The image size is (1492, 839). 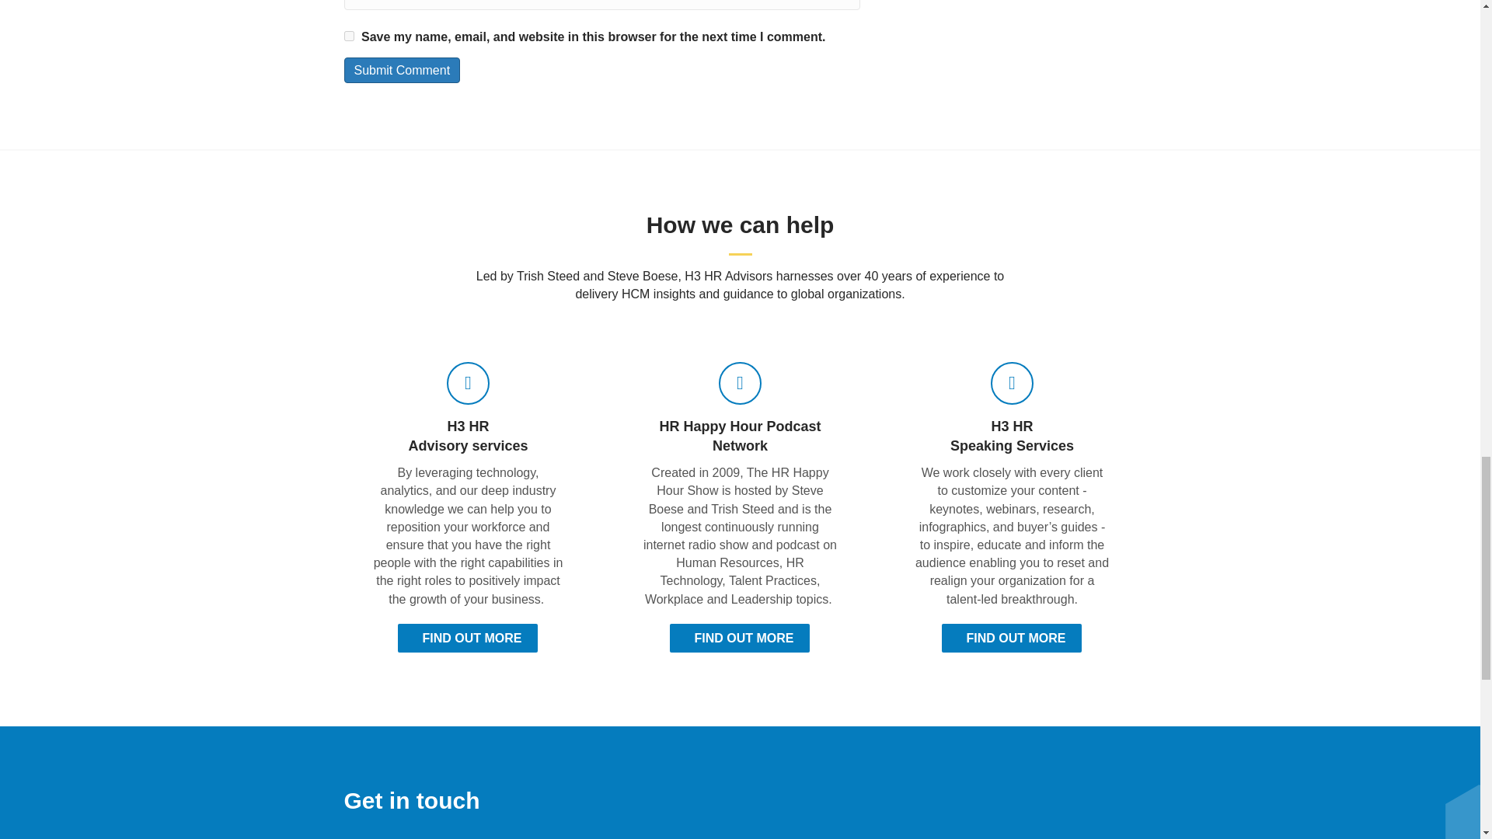 What do you see at coordinates (401, 70) in the screenshot?
I see `Submit Comment` at bounding box center [401, 70].